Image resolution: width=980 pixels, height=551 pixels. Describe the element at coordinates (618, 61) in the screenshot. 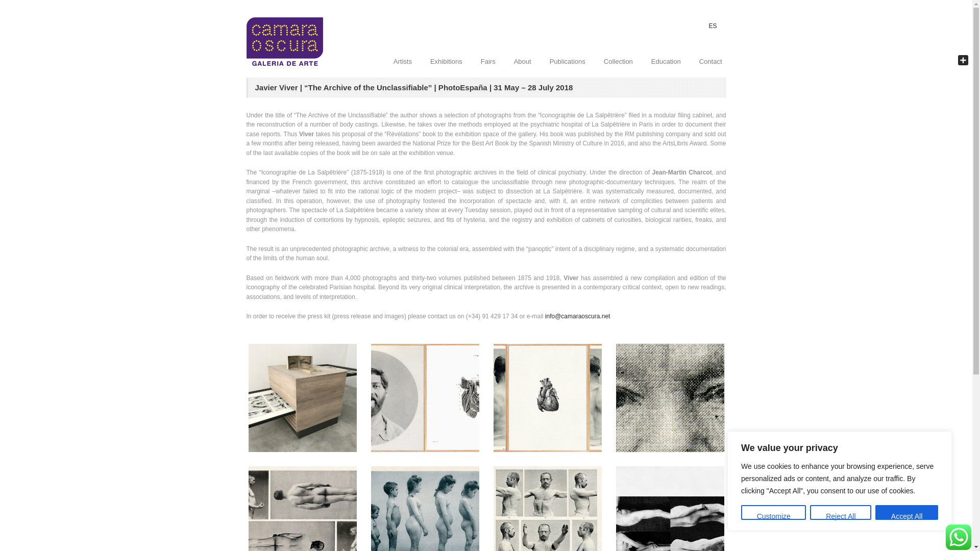

I see `Collection` at that location.